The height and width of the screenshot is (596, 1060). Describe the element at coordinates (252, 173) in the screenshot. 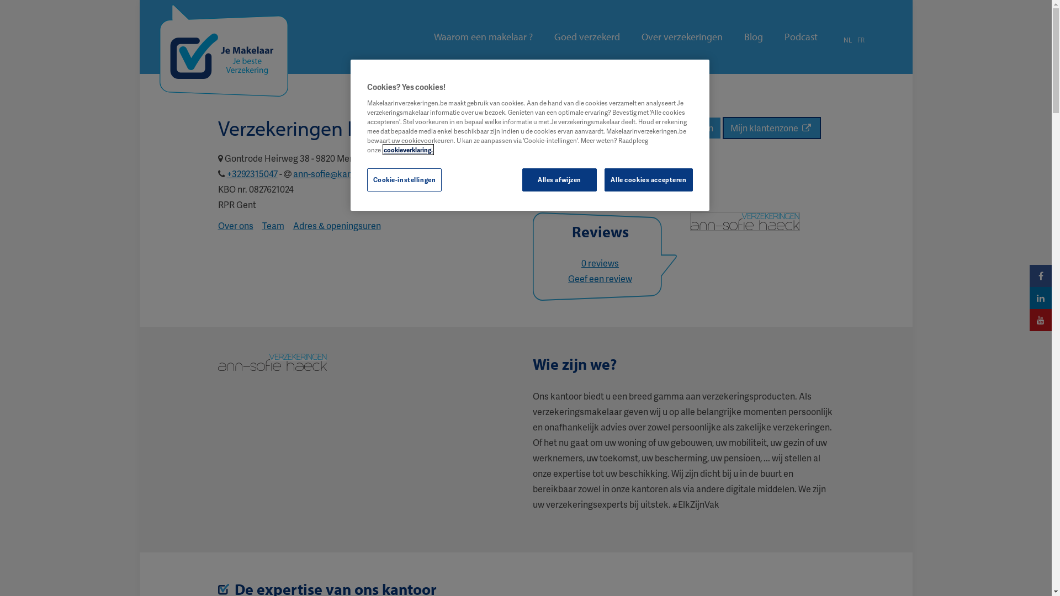

I see `+3292315047` at that location.